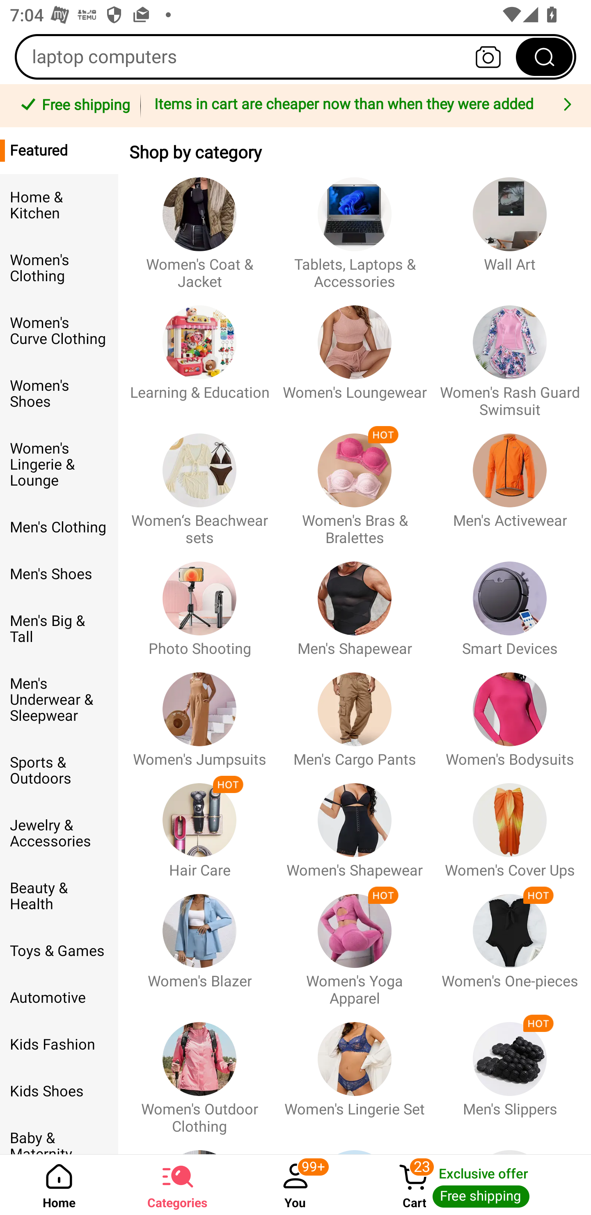 The width and height of the screenshot is (591, 1215). What do you see at coordinates (59, 268) in the screenshot?
I see `Women's Clothing` at bounding box center [59, 268].